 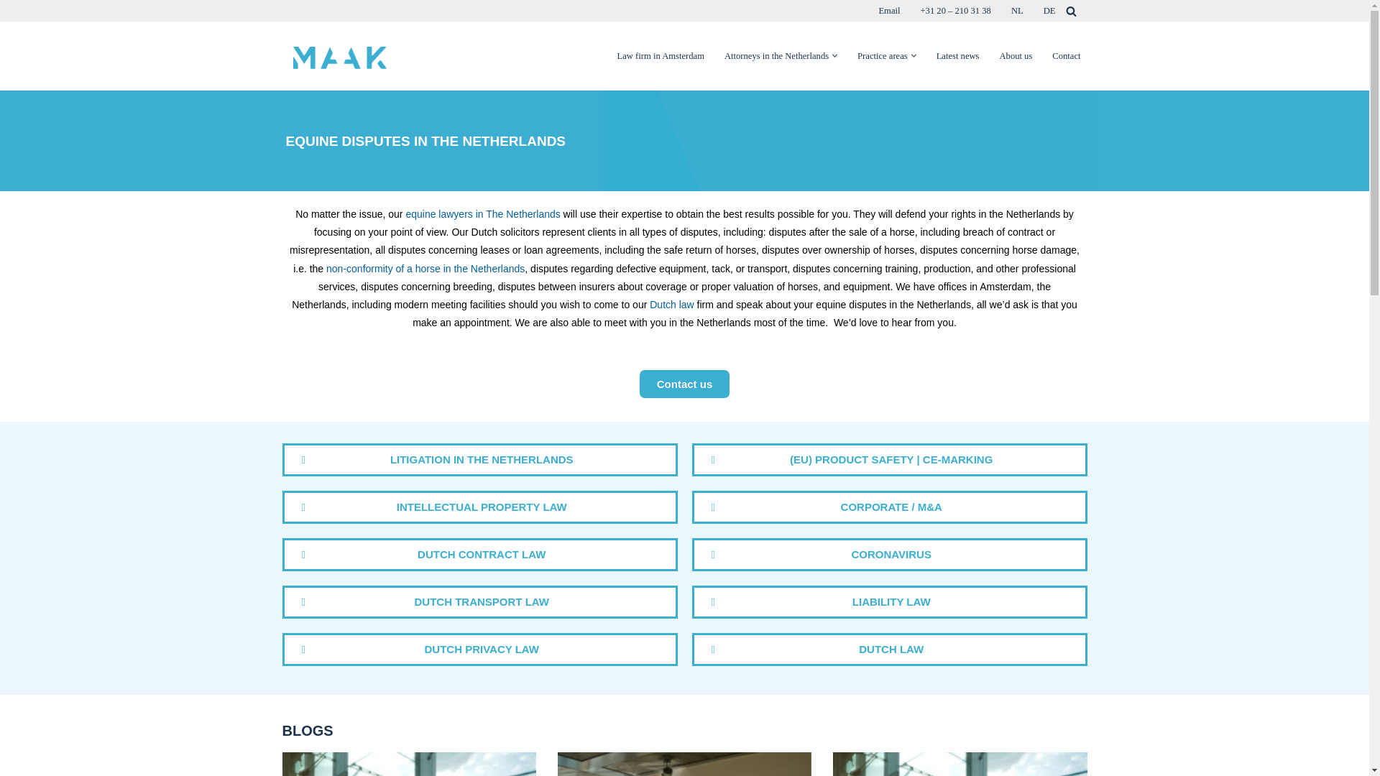 I want to click on Law firm in Amsterdam, so click(x=660, y=56).